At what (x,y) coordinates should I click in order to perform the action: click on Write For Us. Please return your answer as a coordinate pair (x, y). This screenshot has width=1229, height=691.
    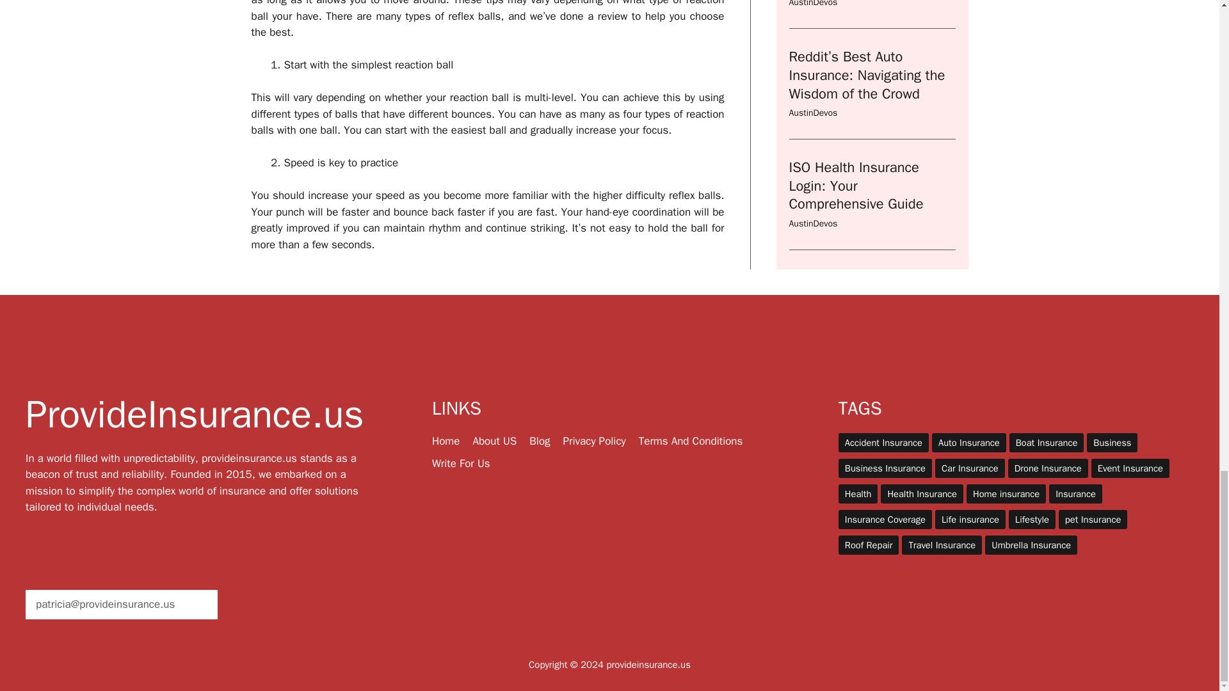
    Looking at the image, I should click on (461, 463).